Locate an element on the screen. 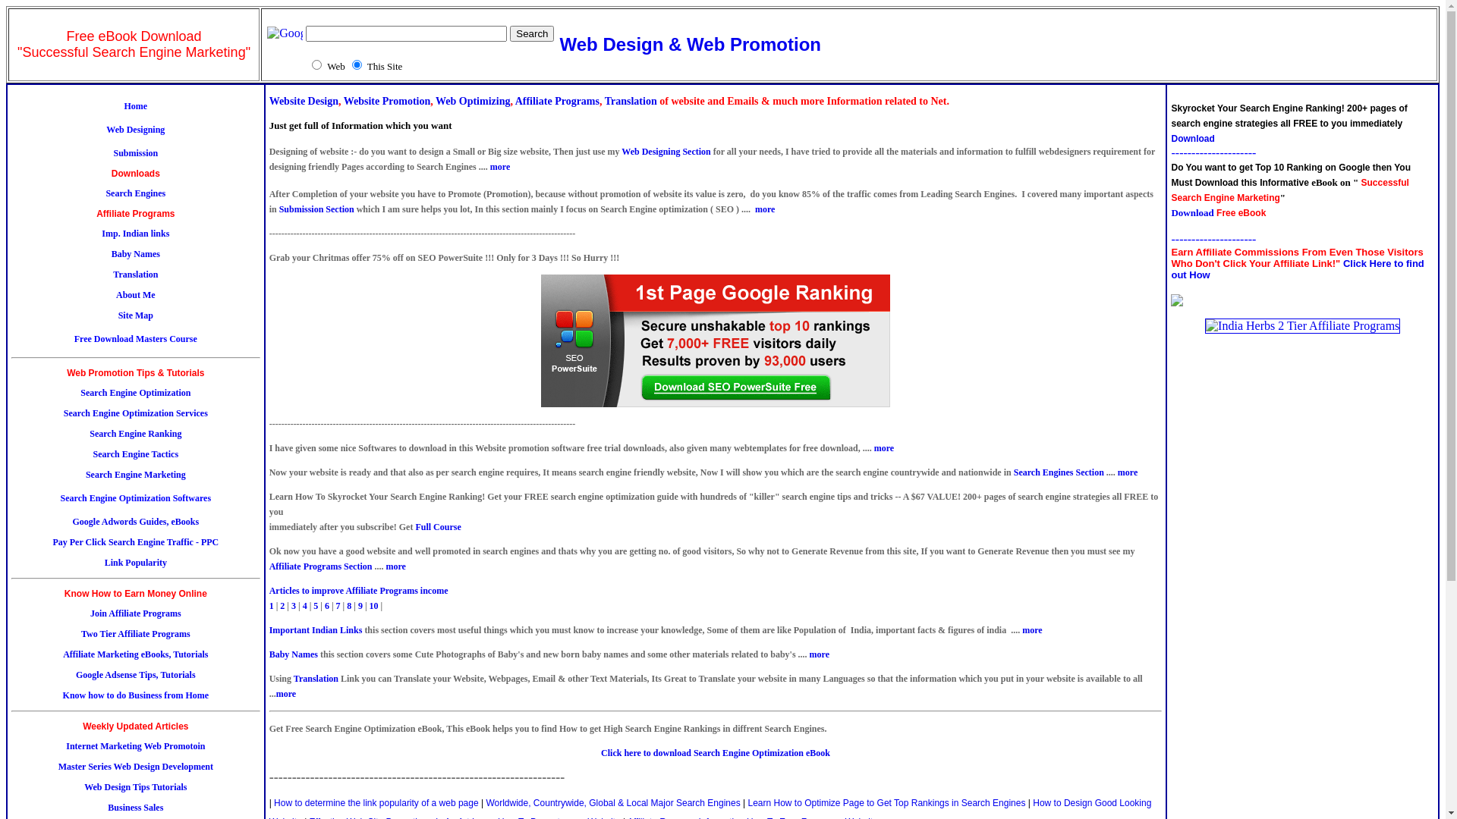  Google Adwords Guides, eBooks is located at coordinates (135, 522).